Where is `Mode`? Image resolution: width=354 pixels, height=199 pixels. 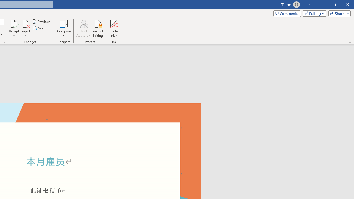
Mode is located at coordinates (313, 13).